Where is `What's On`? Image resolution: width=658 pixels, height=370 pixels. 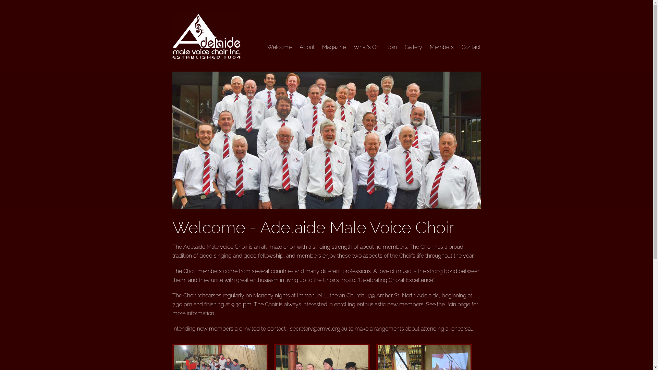
What's On is located at coordinates (367, 47).